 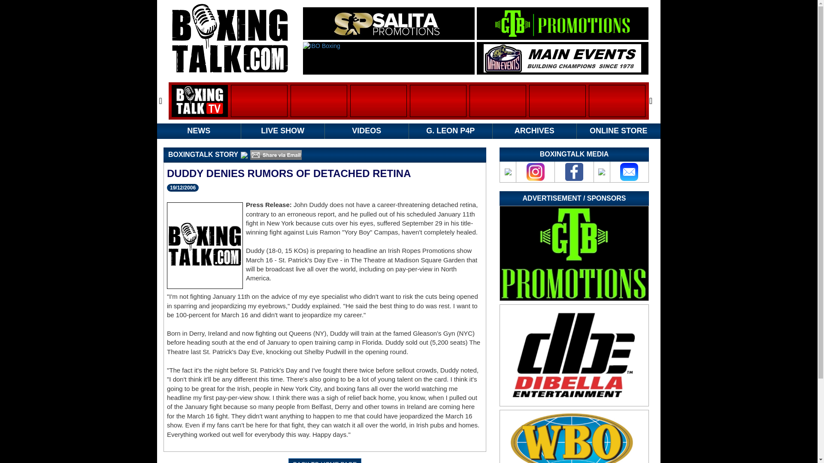 What do you see at coordinates (200, 101) in the screenshot?
I see `BoxingTalk TV` at bounding box center [200, 101].